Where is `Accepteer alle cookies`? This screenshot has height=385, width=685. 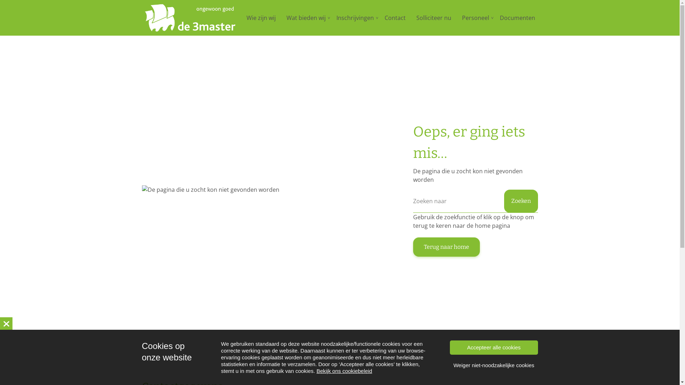 Accepteer alle cookies is located at coordinates (494, 348).